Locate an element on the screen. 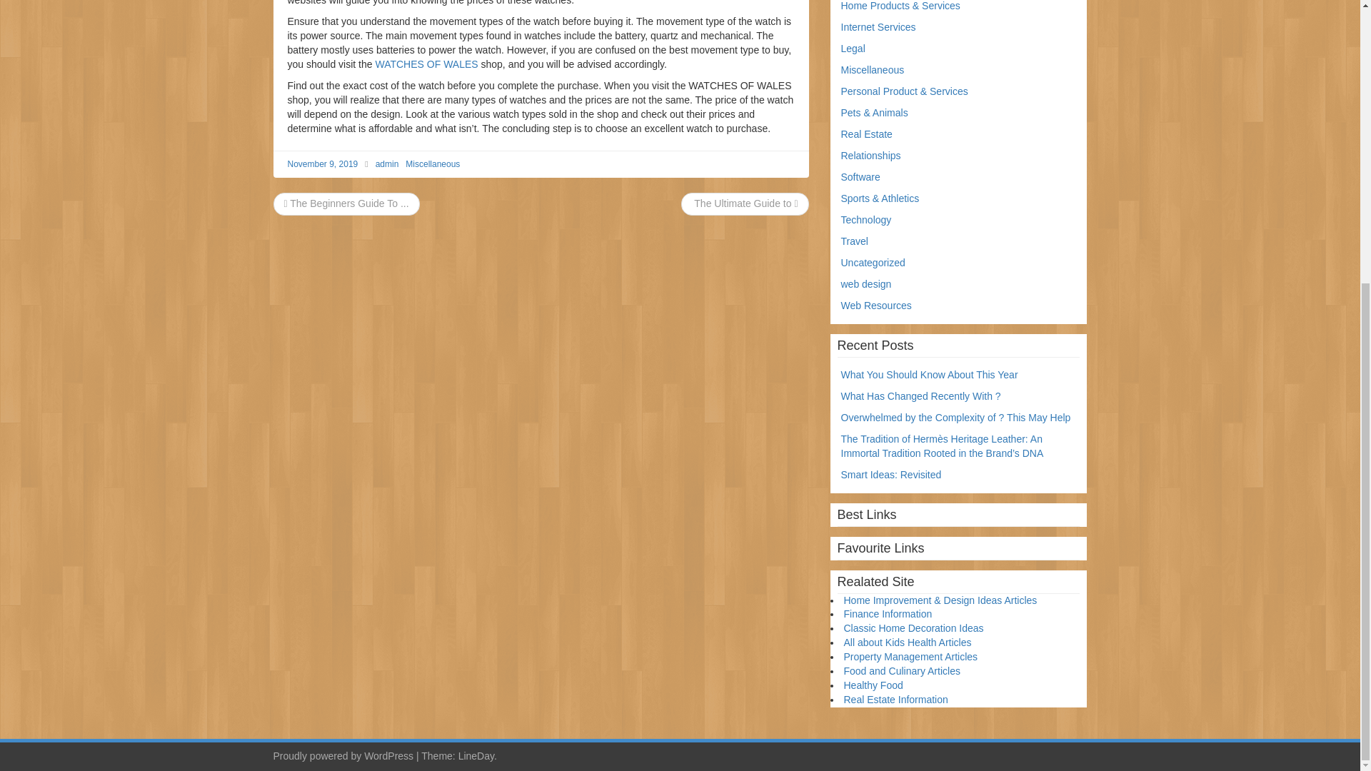 This screenshot has width=1371, height=771. Miscellaneous is located at coordinates (433, 163).